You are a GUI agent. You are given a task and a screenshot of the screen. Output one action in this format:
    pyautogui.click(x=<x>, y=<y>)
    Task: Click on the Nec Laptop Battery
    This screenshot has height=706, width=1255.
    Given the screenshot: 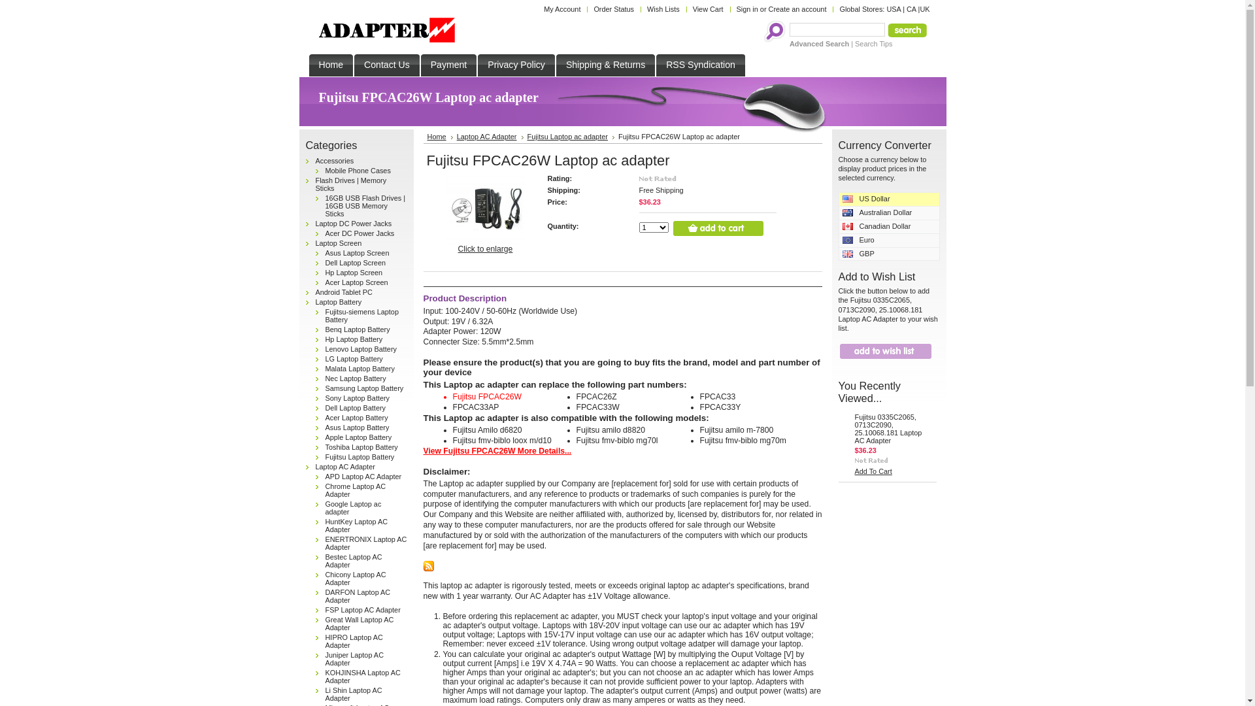 What is the action you would take?
    pyautogui.click(x=356, y=378)
    